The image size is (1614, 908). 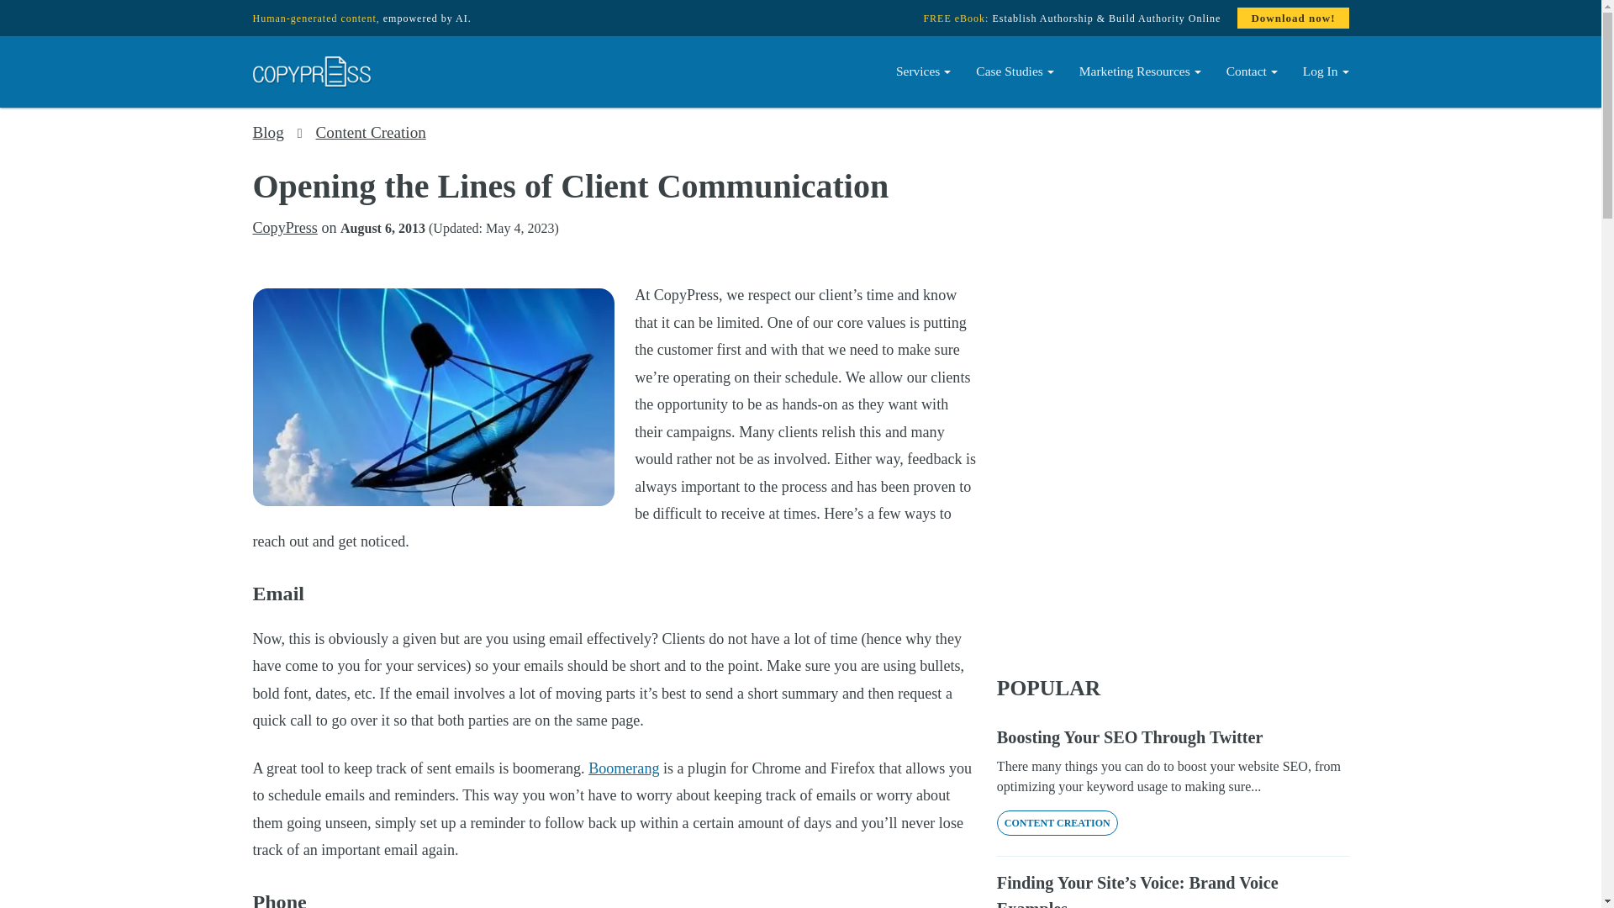 I want to click on Content Creation, so click(x=371, y=132).